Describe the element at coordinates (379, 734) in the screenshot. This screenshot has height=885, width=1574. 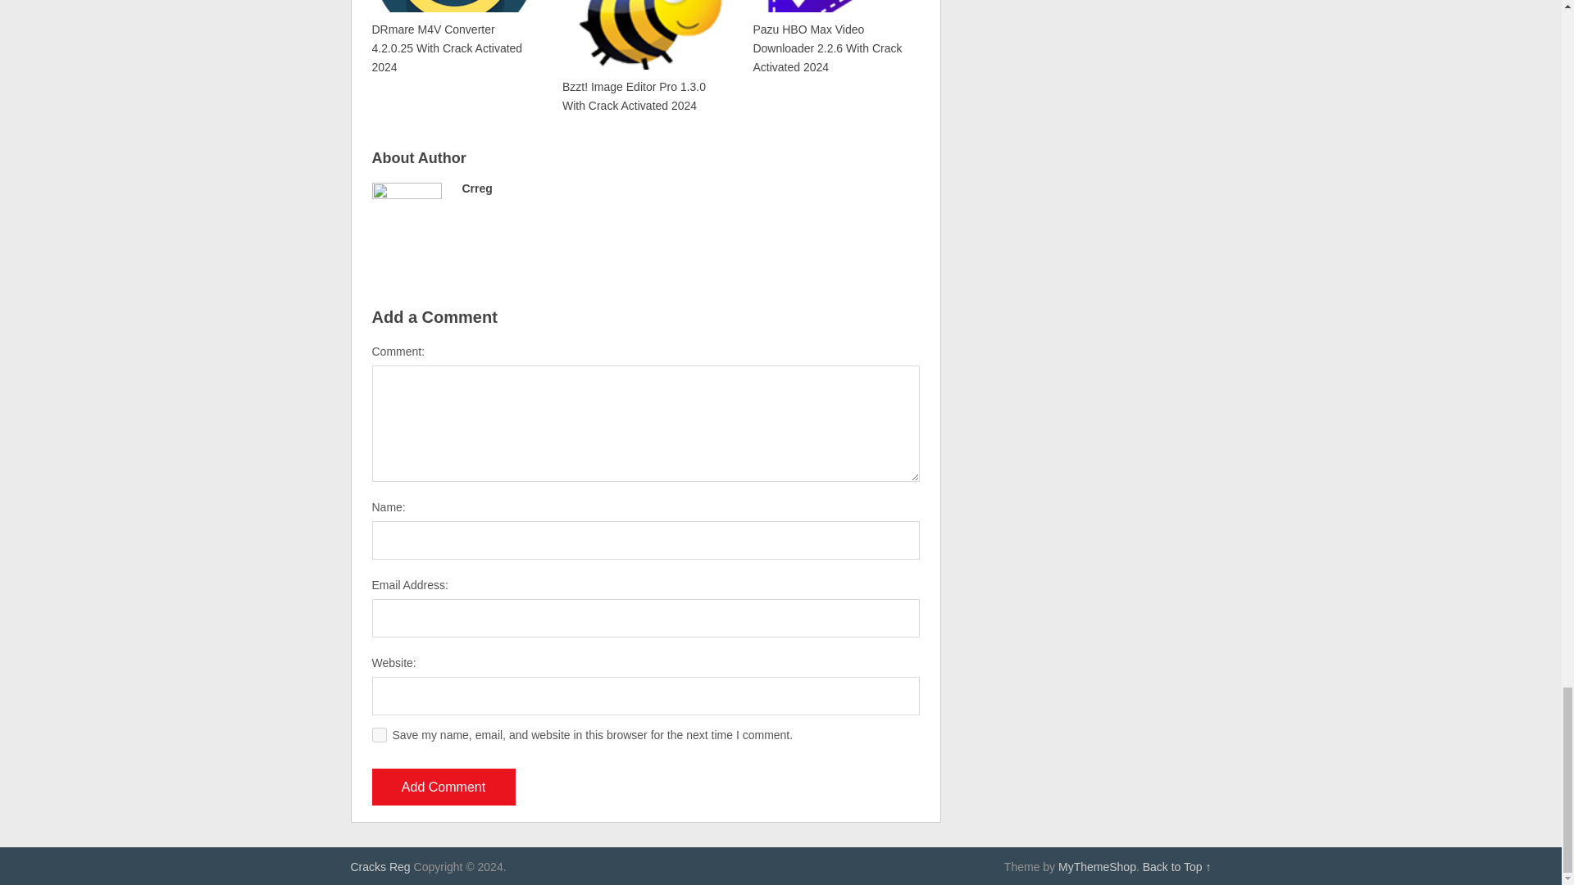
I see `yes` at that location.